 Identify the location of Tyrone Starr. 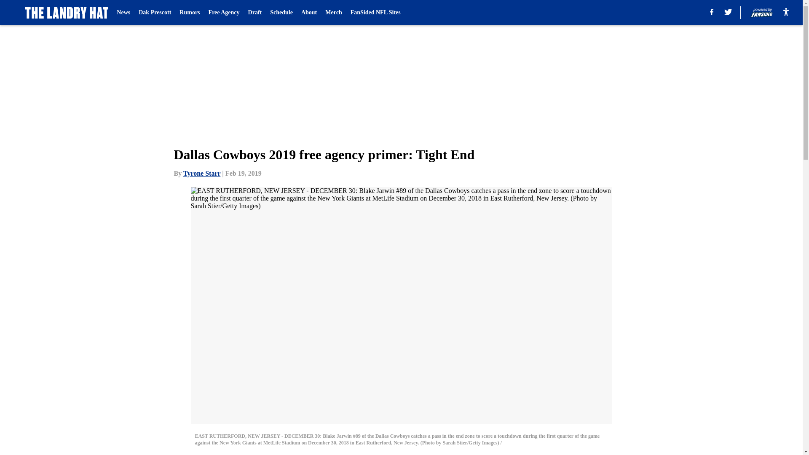
(201, 173).